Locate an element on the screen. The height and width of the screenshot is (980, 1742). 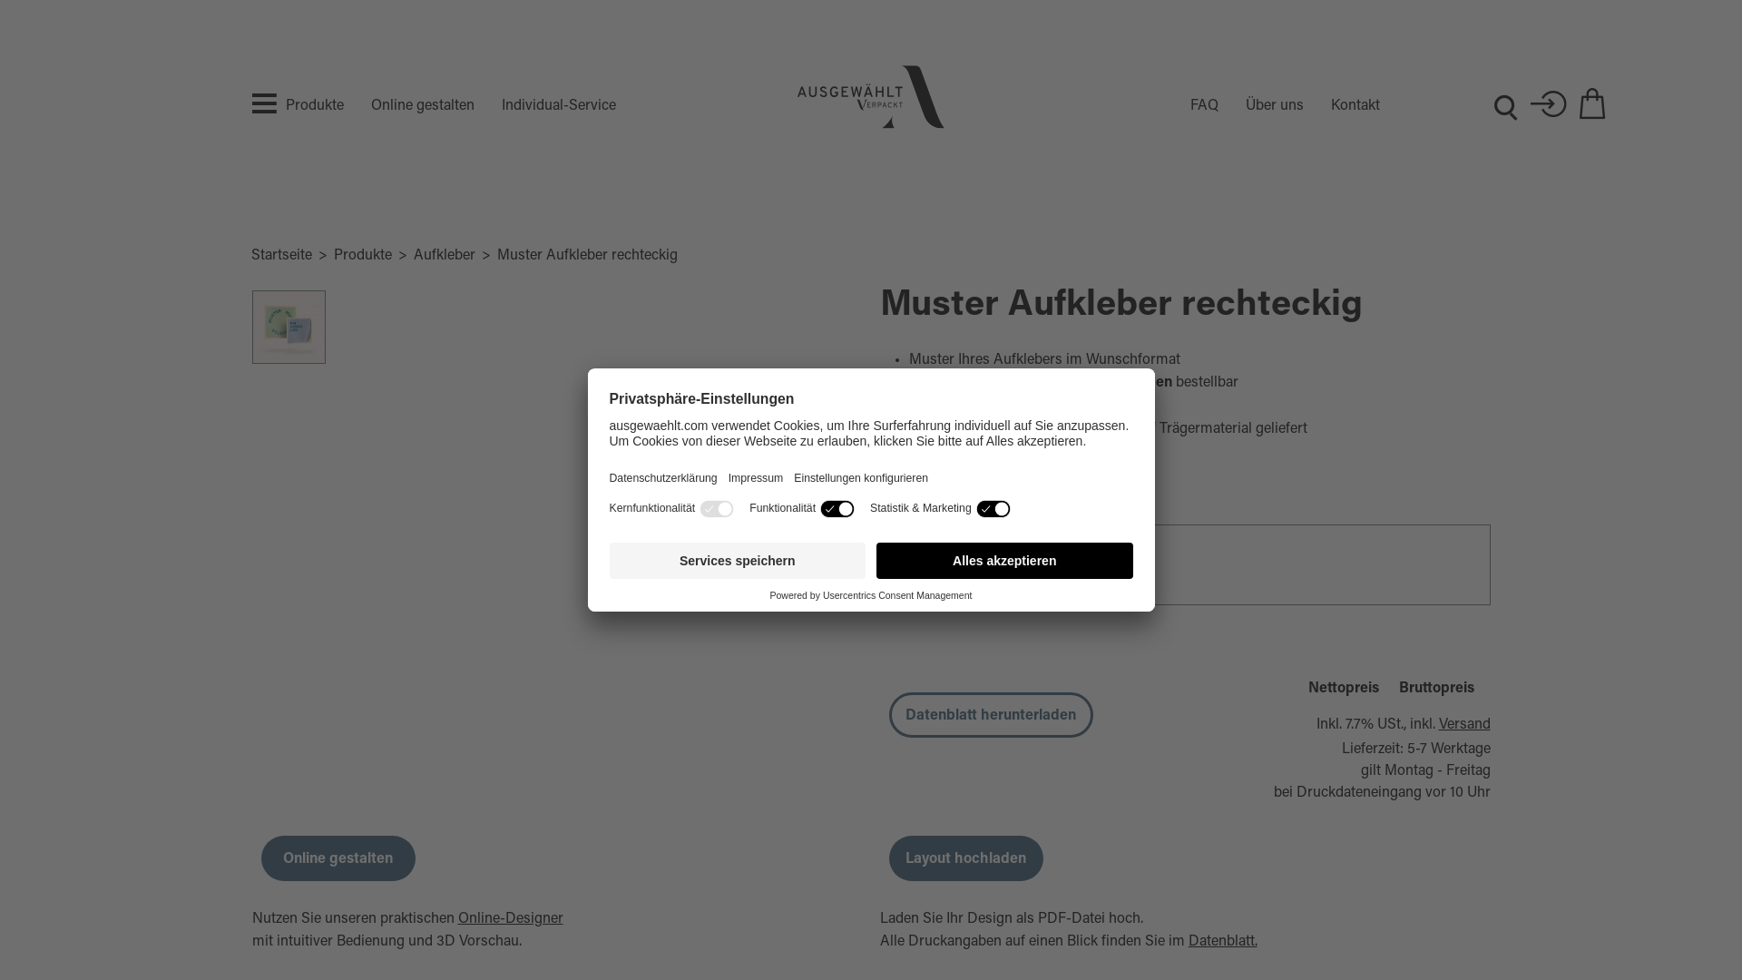
Produkte is located at coordinates (314, 107).